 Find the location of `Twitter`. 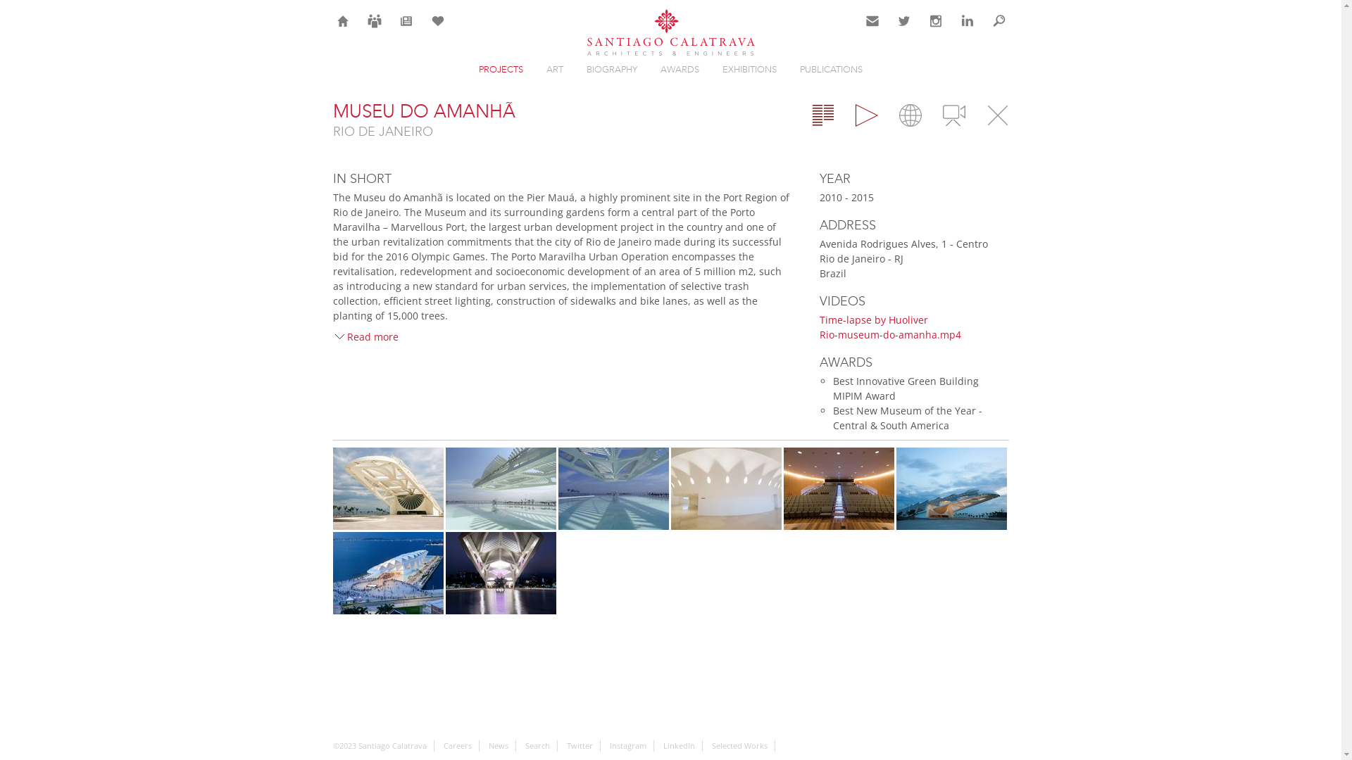

Twitter is located at coordinates (904, 21).